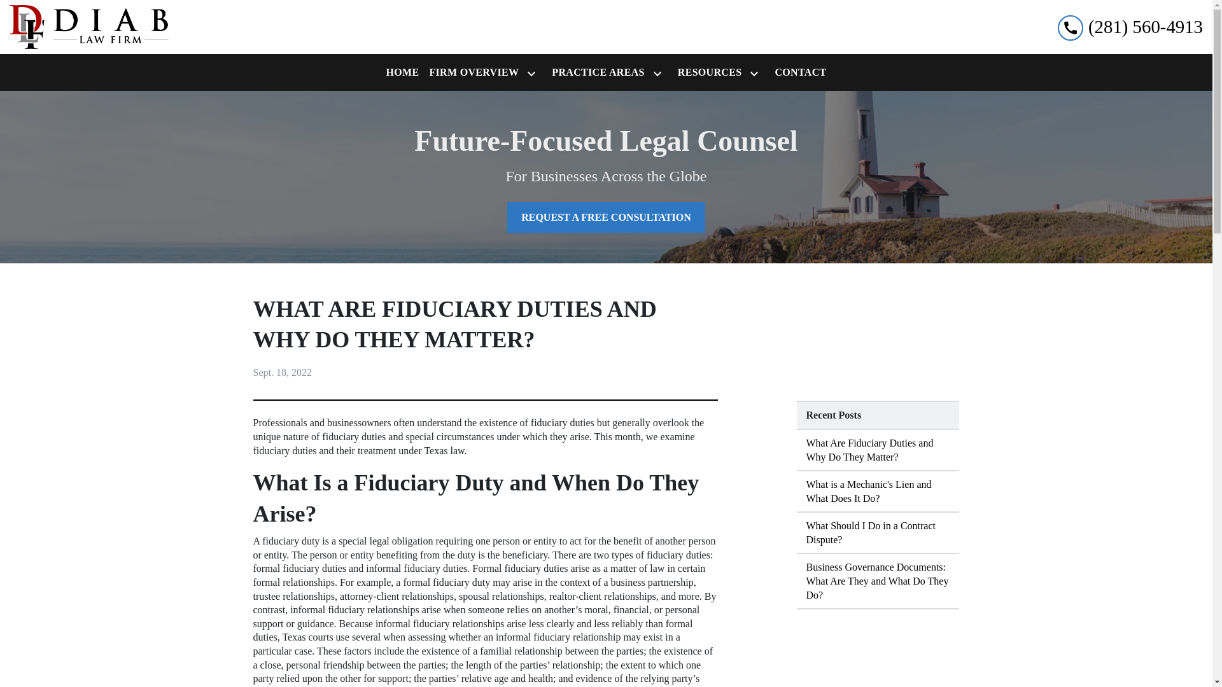 The image size is (1222, 687). What do you see at coordinates (878, 491) in the screenshot?
I see `What is a Mechanic's Lien and What Does It Do?` at bounding box center [878, 491].